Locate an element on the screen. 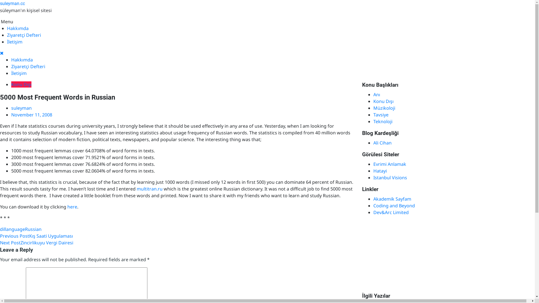  Dev&Arc Limited is located at coordinates (391, 212).